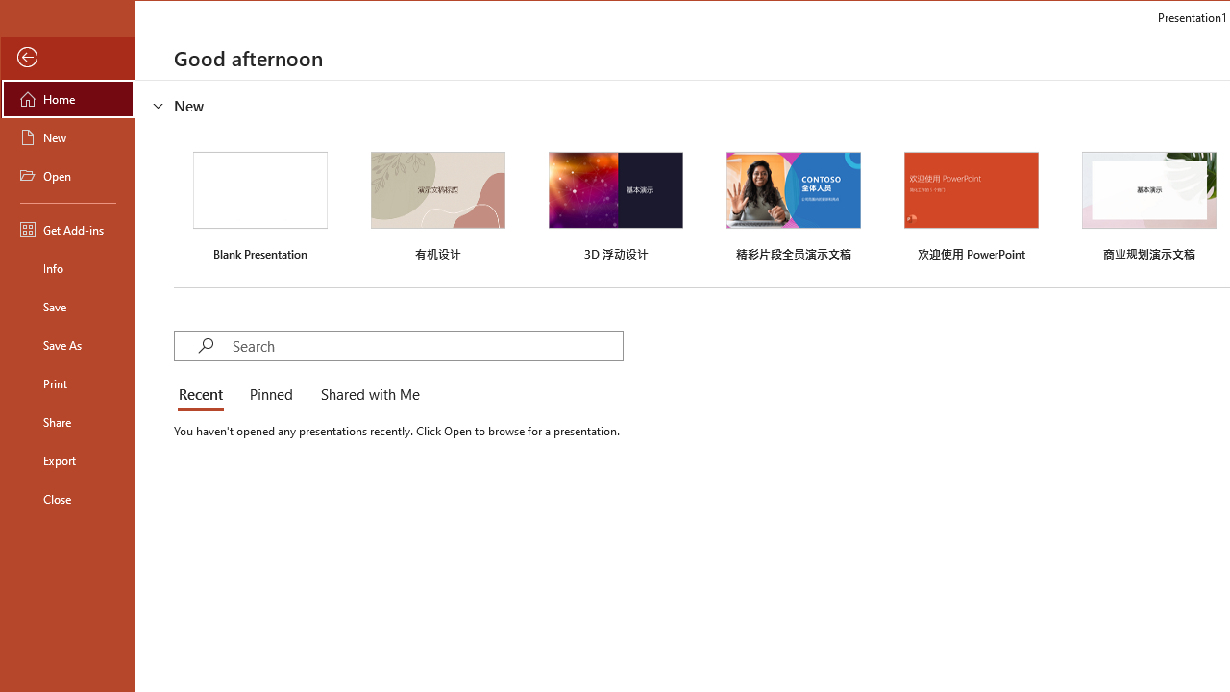 This screenshot has width=1230, height=692. What do you see at coordinates (67, 383) in the screenshot?
I see `Print` at bounding box center [67, 383].